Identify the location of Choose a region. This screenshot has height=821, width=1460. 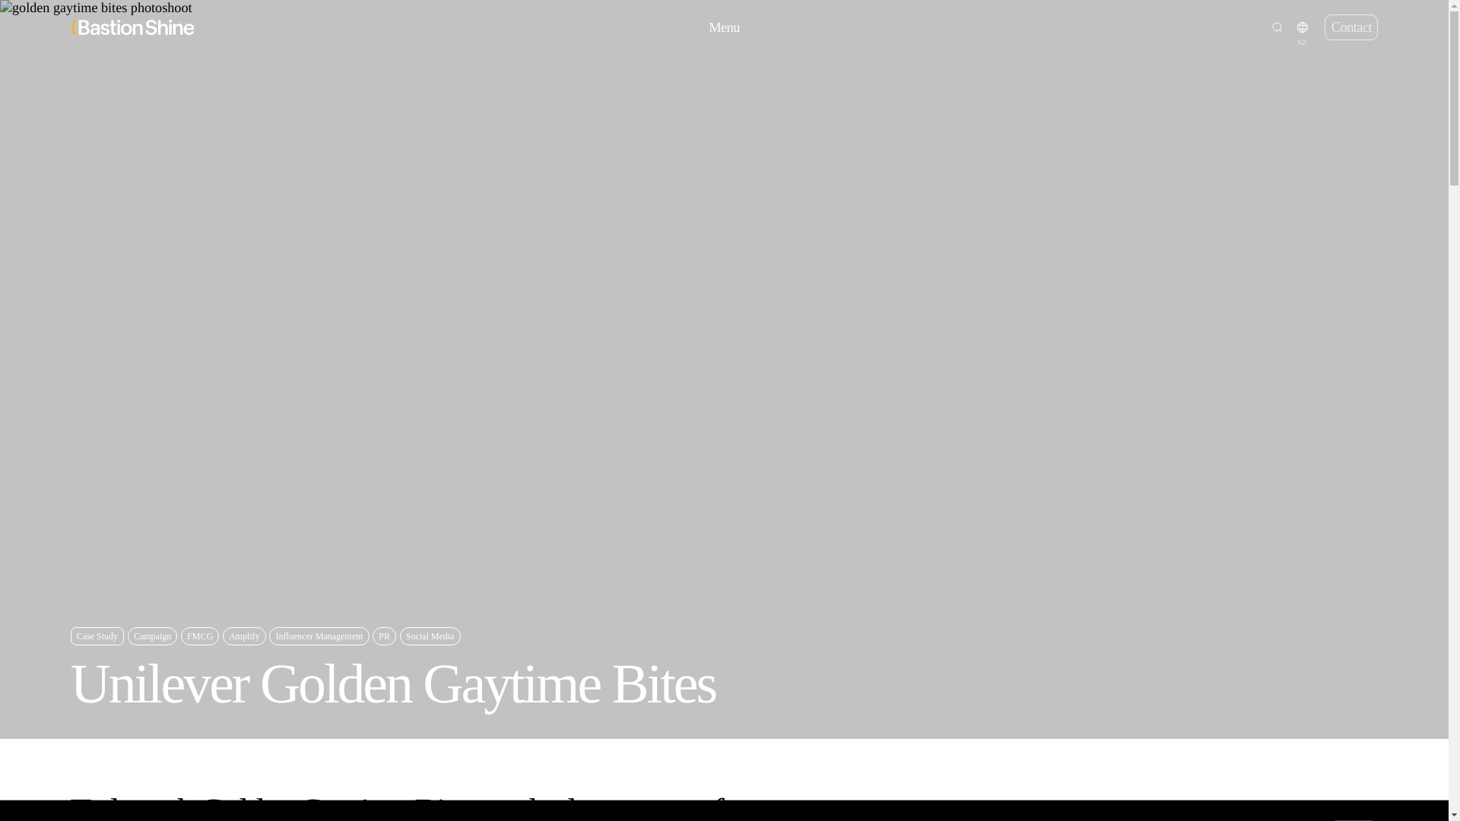
(1302, 27).